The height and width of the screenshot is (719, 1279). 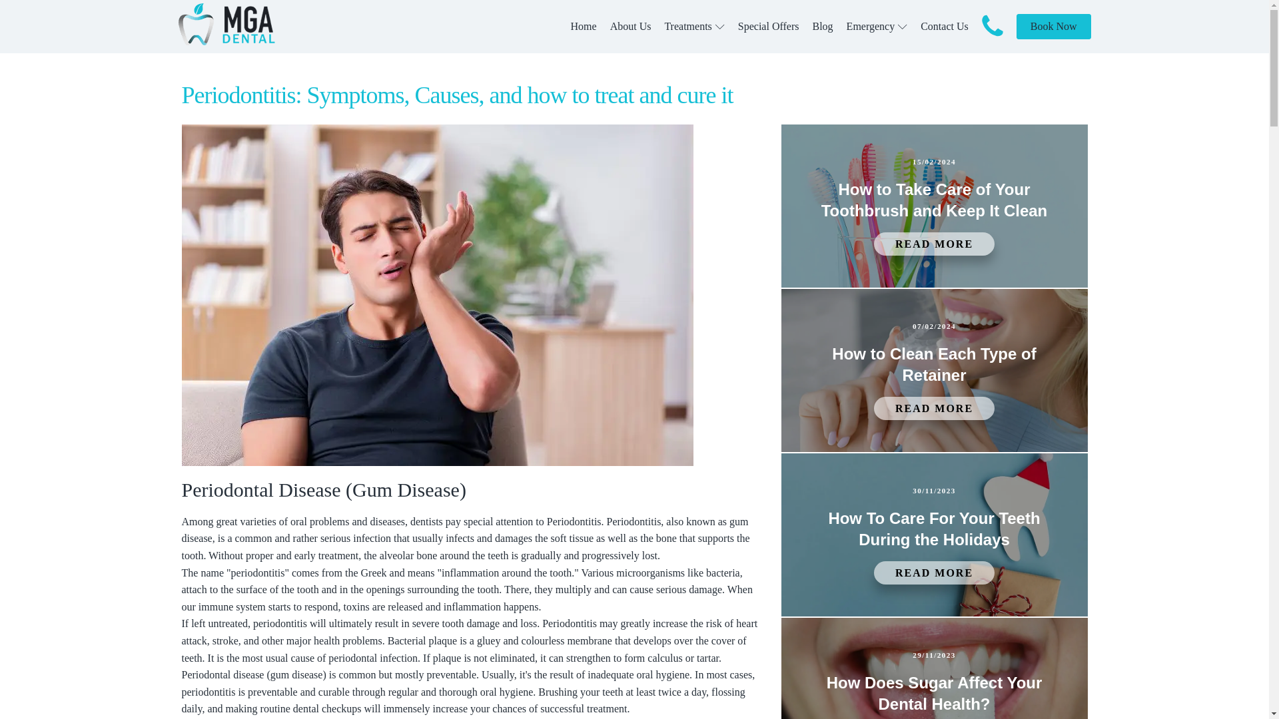 What do you see at coordinates (693, 27) in the screenshot?
I see `Treatments` at bounding box center [693, 27].